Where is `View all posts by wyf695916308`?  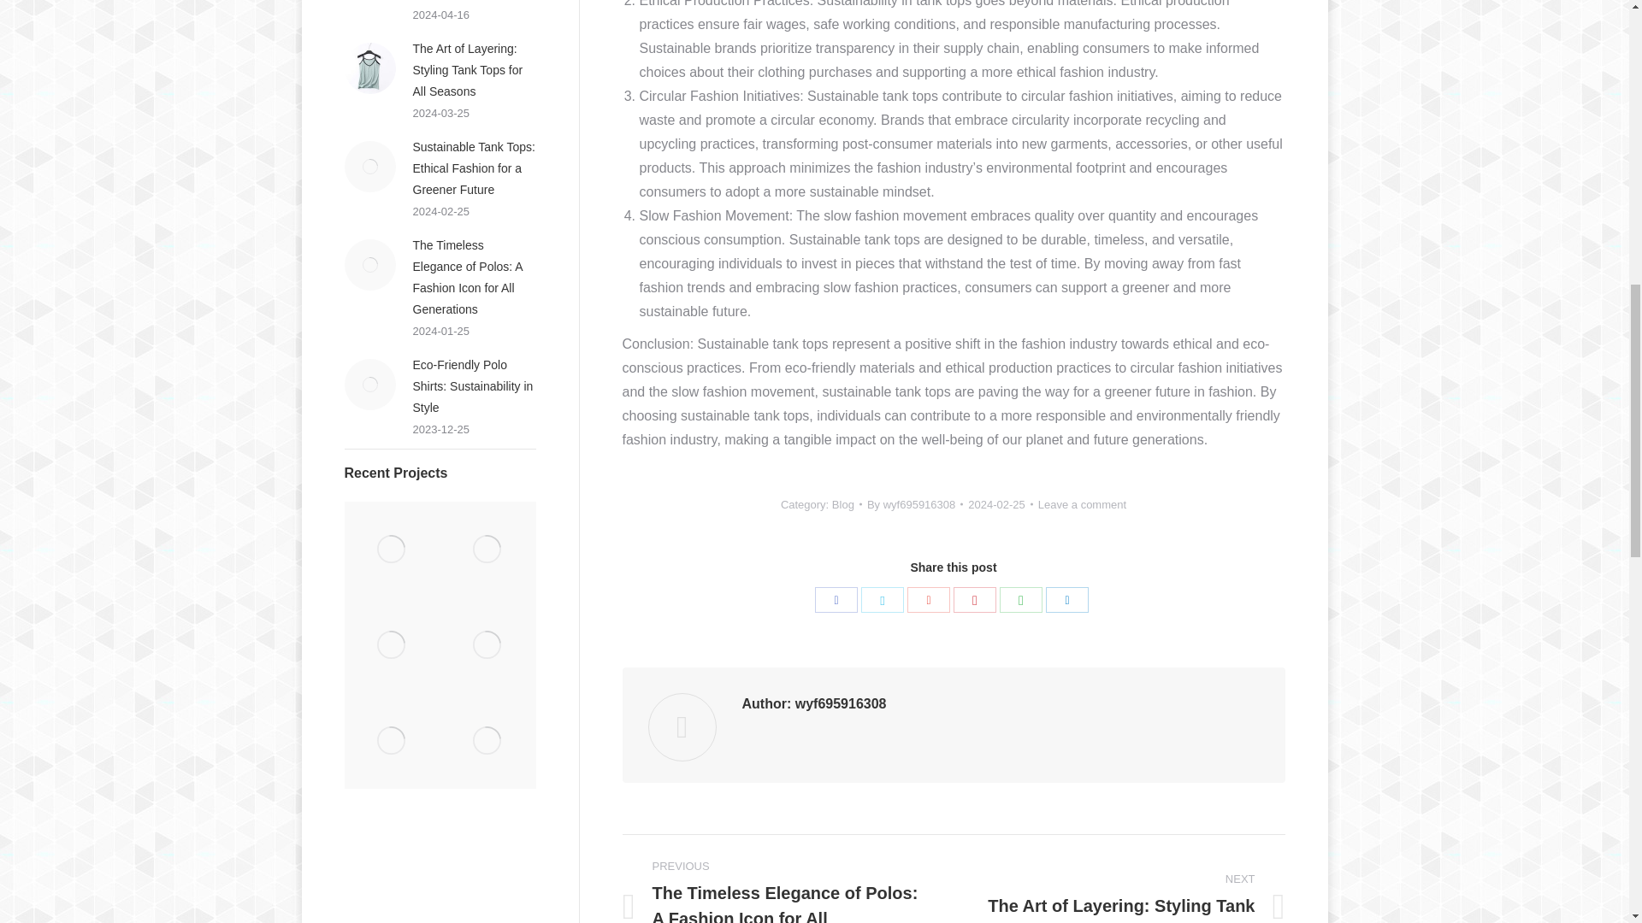
View all posts by wyf695916308 is located at coordinates (914, 504).